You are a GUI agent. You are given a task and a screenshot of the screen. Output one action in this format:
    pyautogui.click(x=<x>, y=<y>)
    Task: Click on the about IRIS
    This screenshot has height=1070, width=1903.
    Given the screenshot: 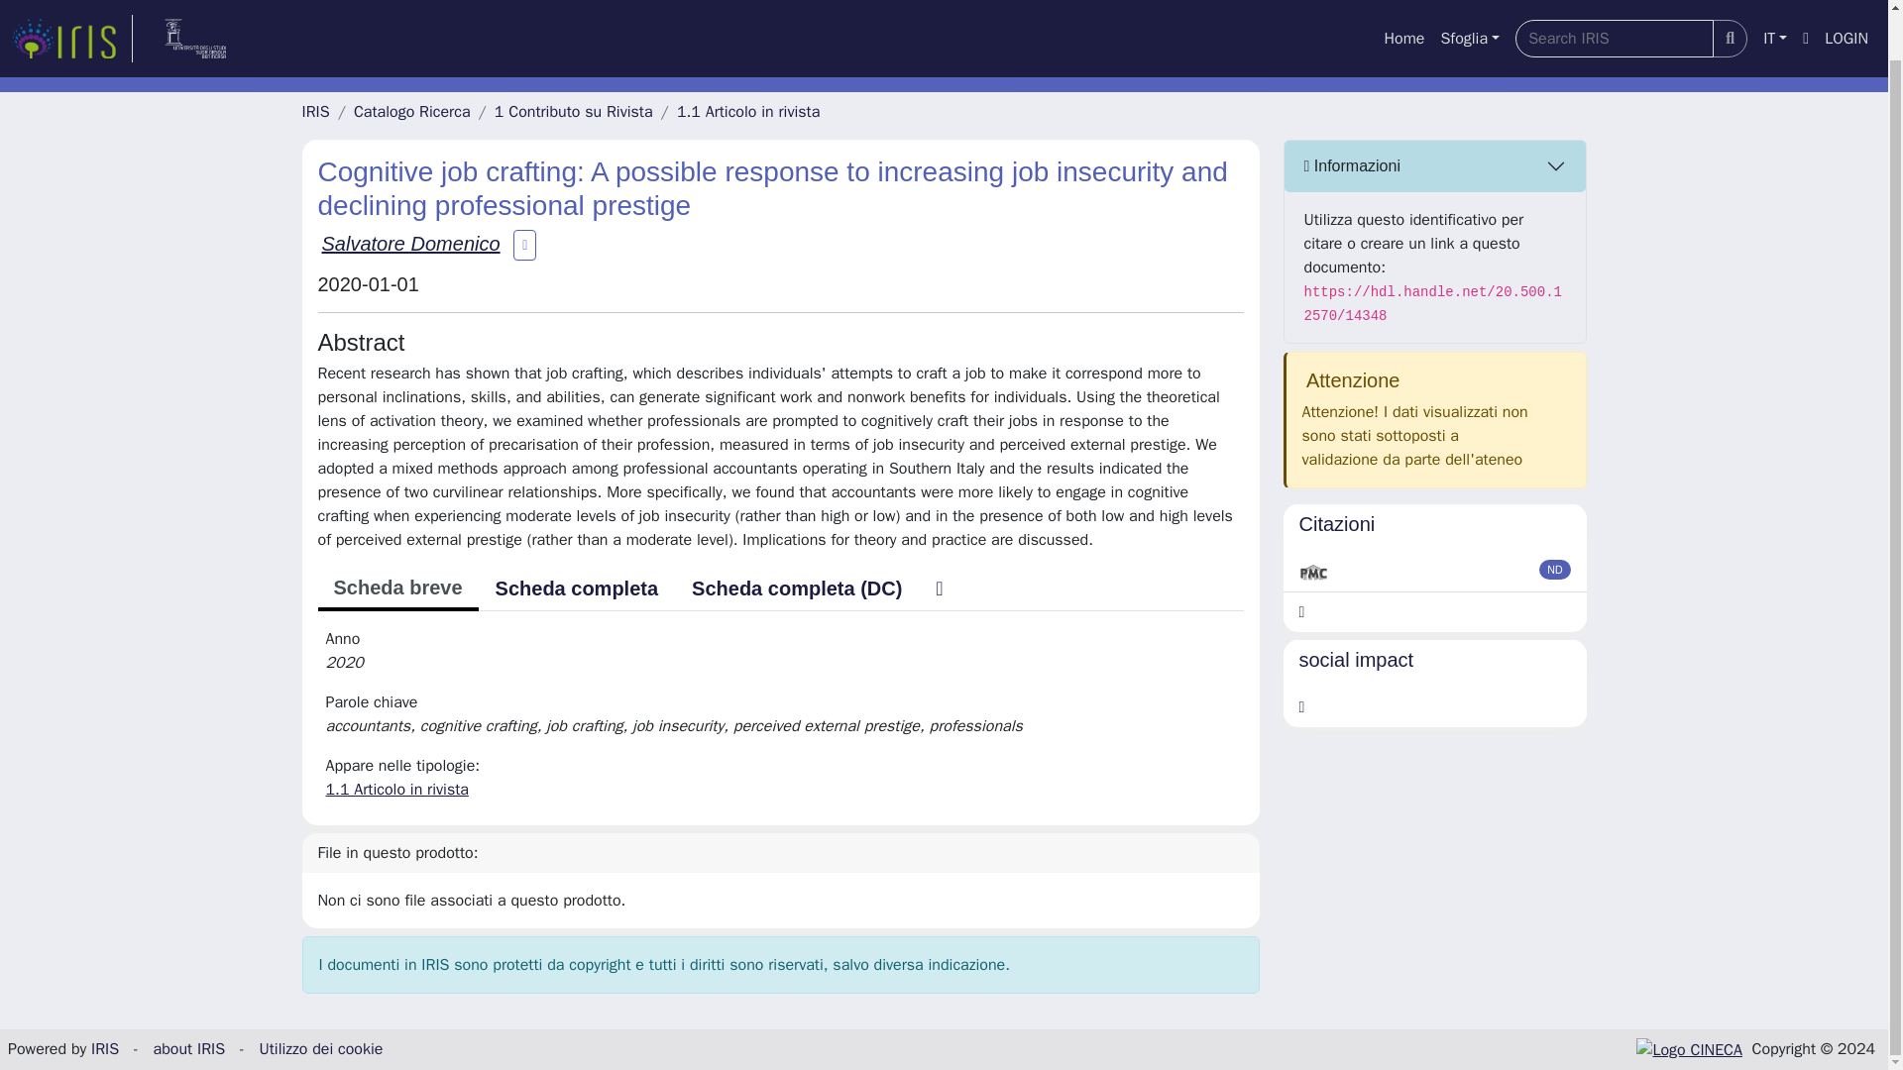 What is the action you would take?
    pyautogui.click(x=190, y=1048)
    